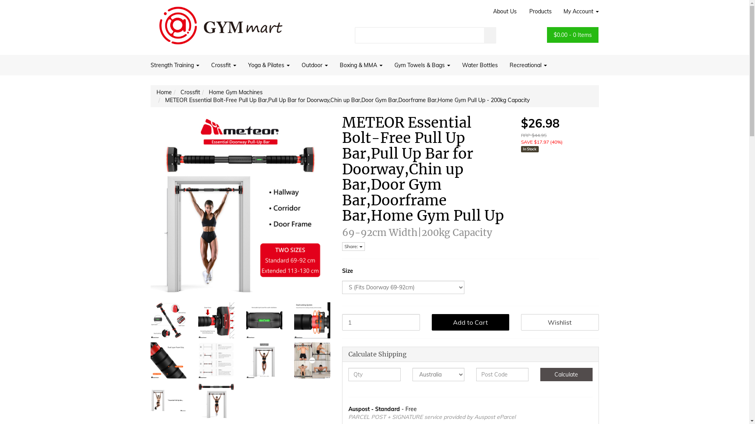 This screenshot has height=424, width=755. Describe the element at coordinates (354, 247) in the screenshot. I see `Share:` at that location.